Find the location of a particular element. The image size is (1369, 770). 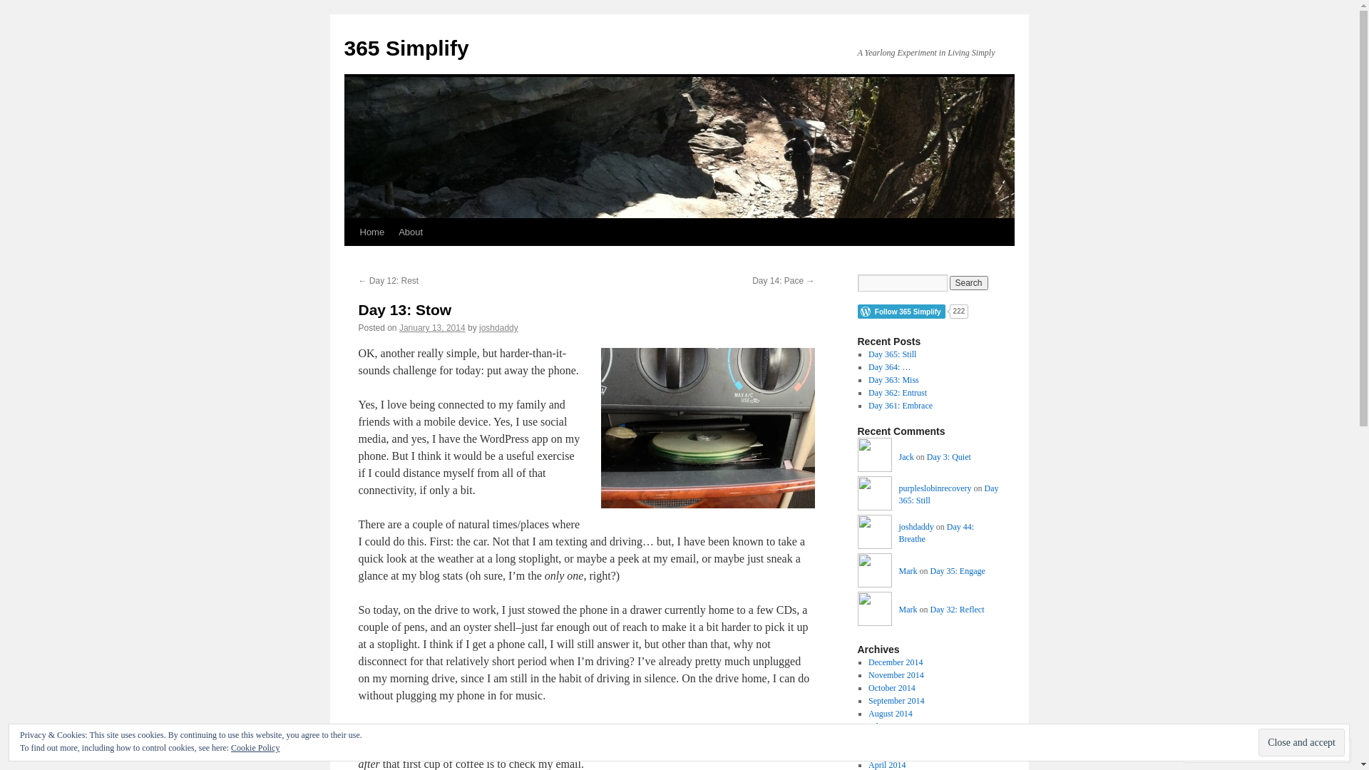

Search is located at coordinates (969, 283).